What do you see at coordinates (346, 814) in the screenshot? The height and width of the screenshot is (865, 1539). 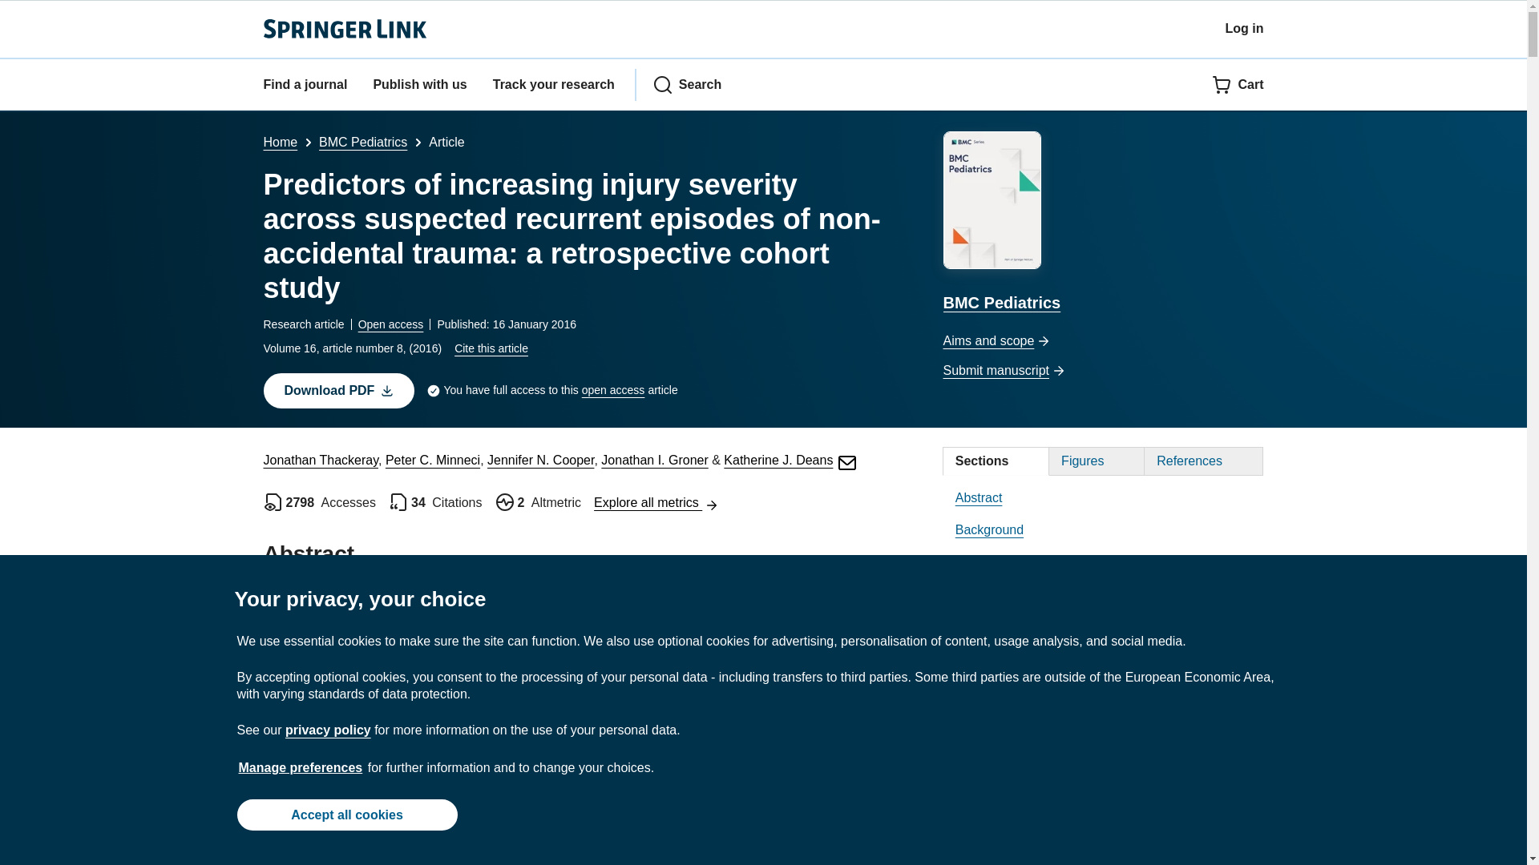 I see `Accept all cookies` at bounding box center [346, 814].